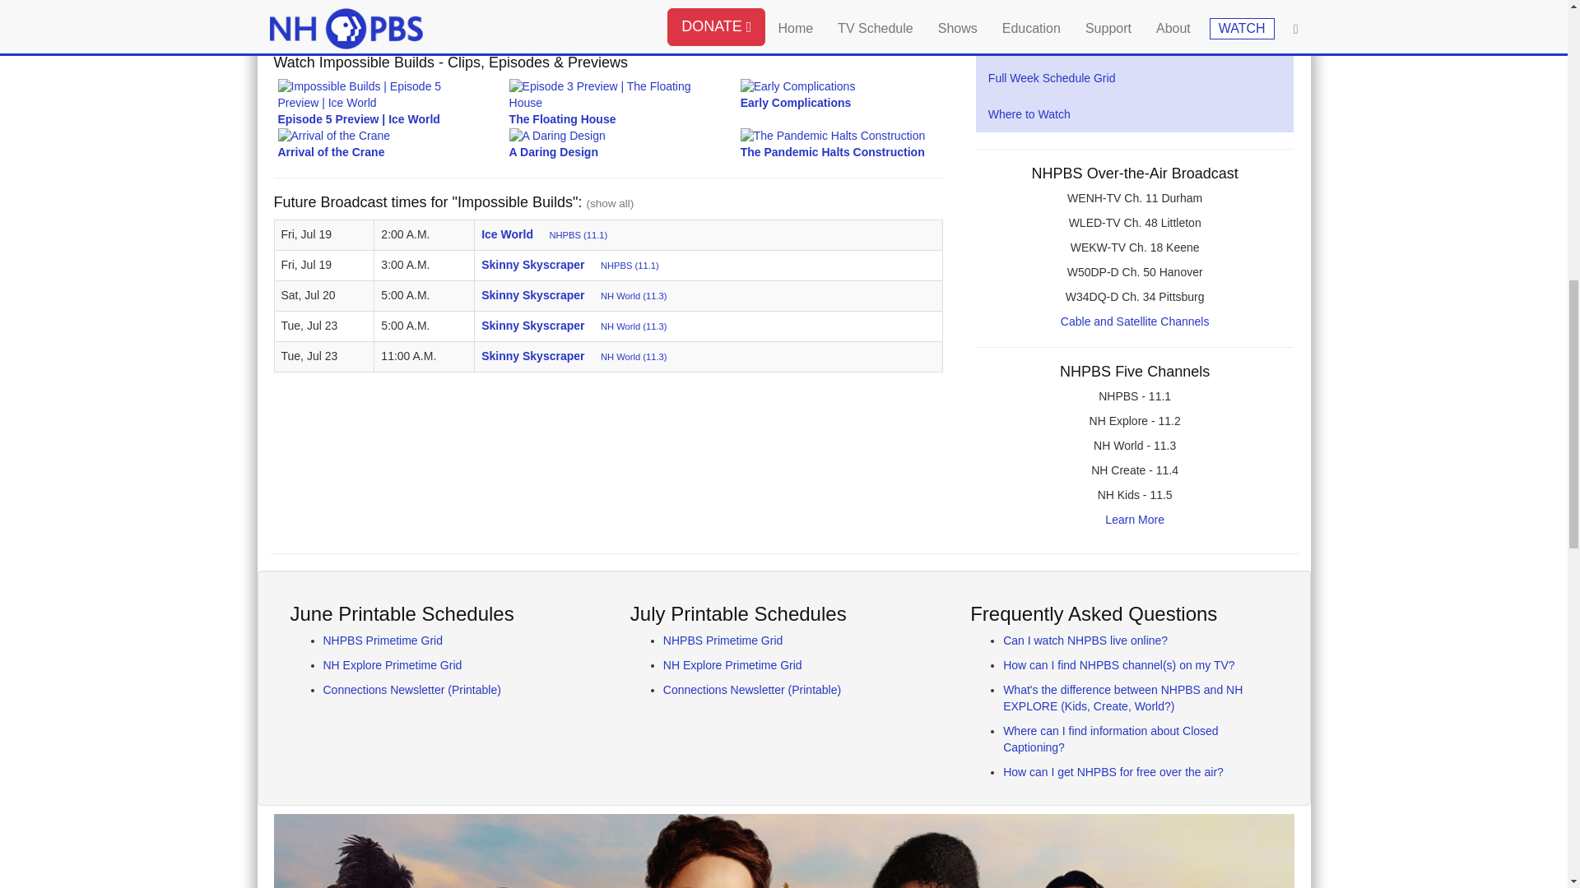 Image resolution: width=1580 pixels, height=888 pixels. What do you see at coordinates (509, 234) in the screenshot?
I see `Ice World` at bounding box center [509, 234].